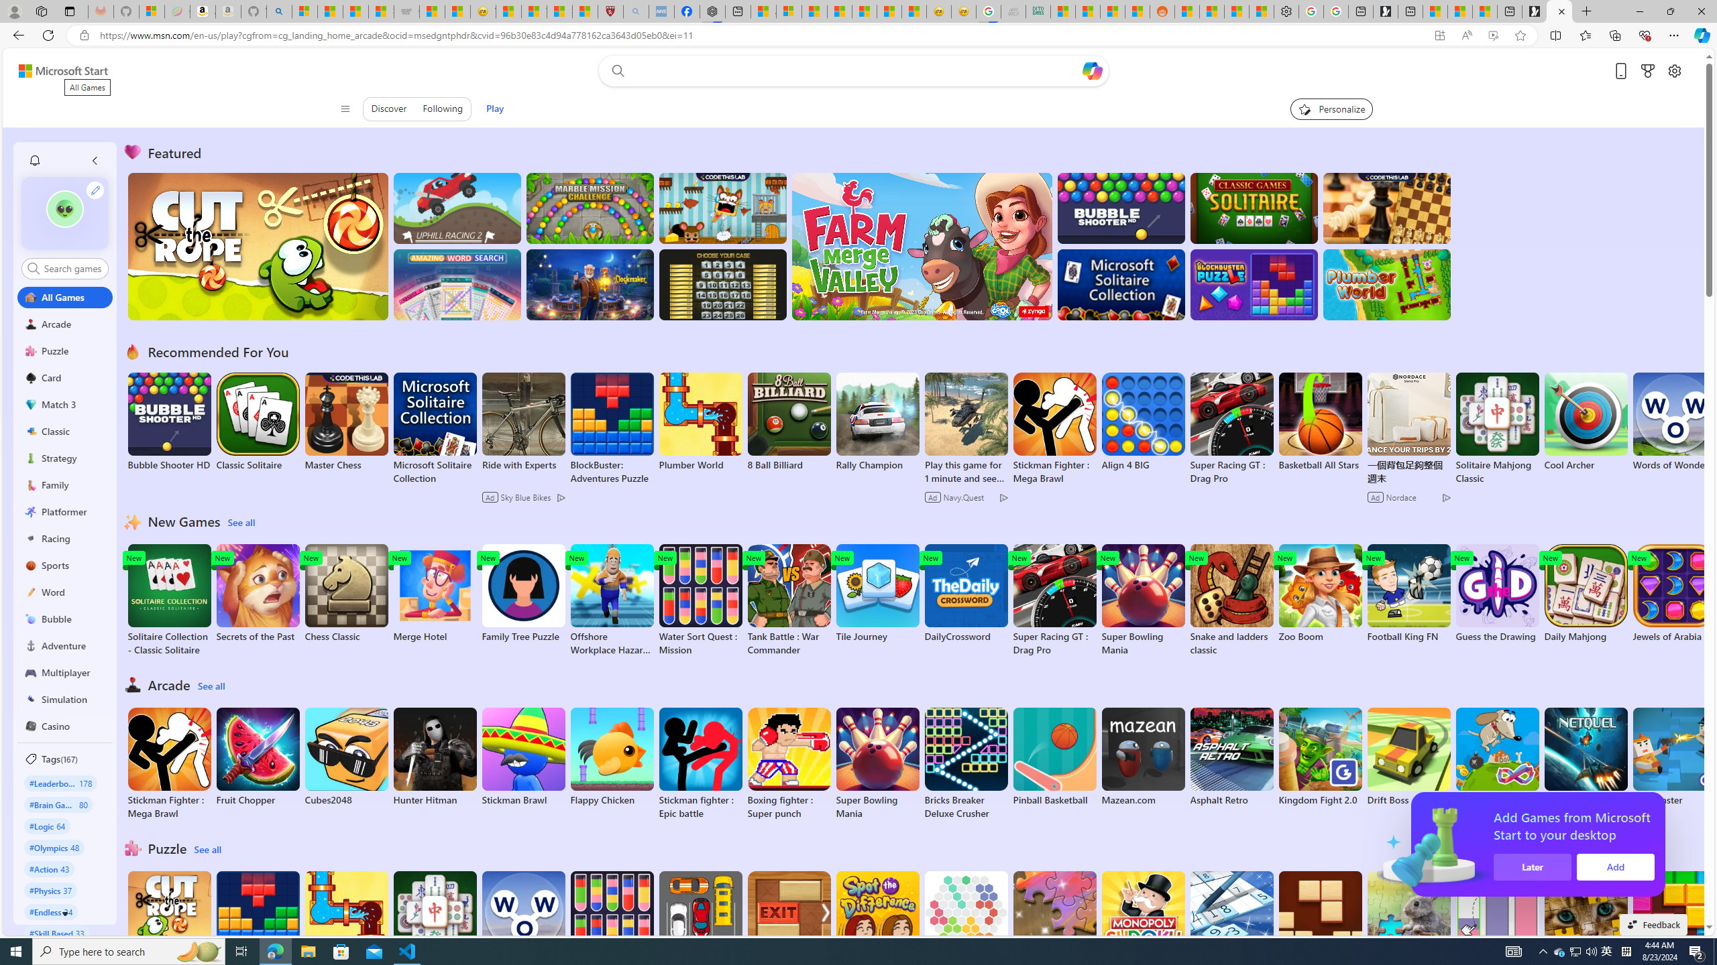 Image resolution: width=1717 pixels, height=965 pixels. Describe the element at coordinates (1497, 757) in the screenshot. I see `Hungry Dog FRVR` at that location.